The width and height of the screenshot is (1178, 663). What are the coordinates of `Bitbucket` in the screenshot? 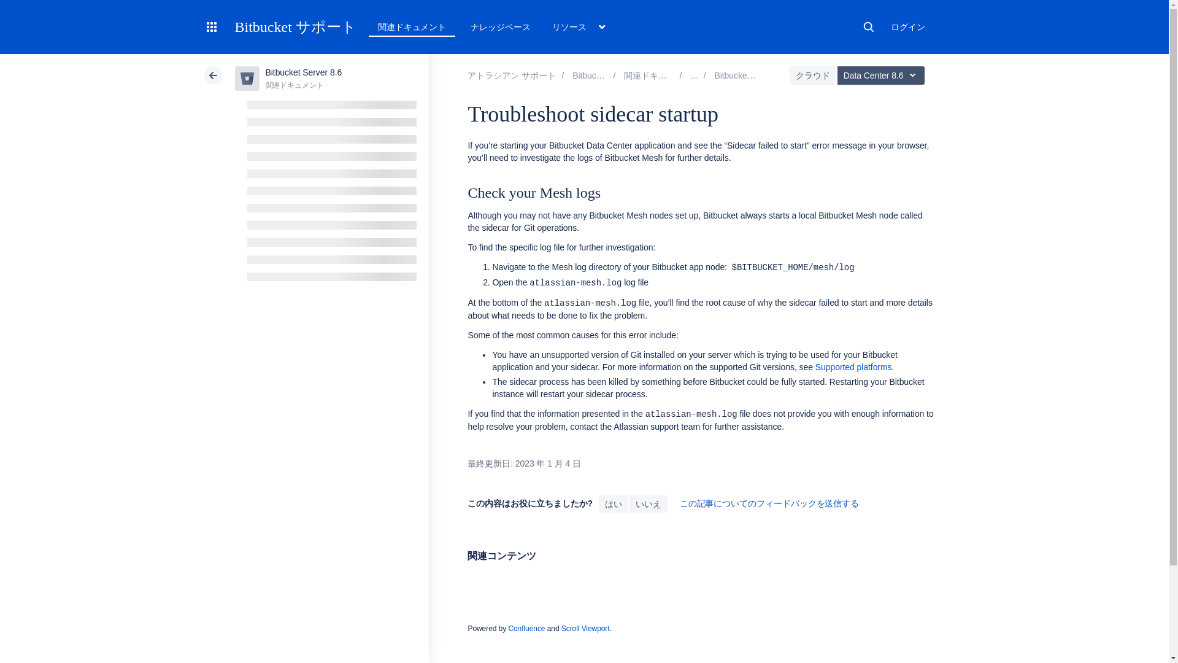 It's located at (597, 75).